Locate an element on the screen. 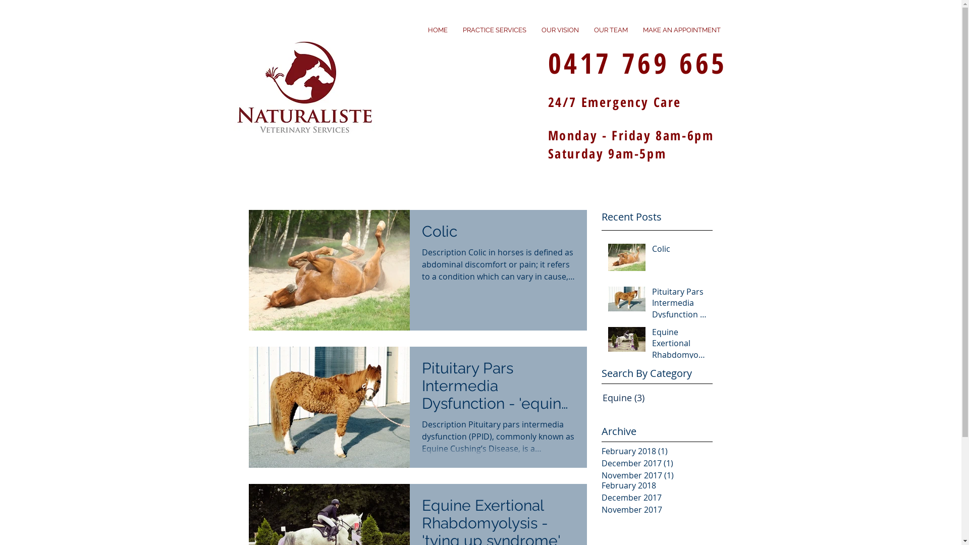 This screenshot has height=545, width=969. OUR TEAM is located at coordinates (611, 30).